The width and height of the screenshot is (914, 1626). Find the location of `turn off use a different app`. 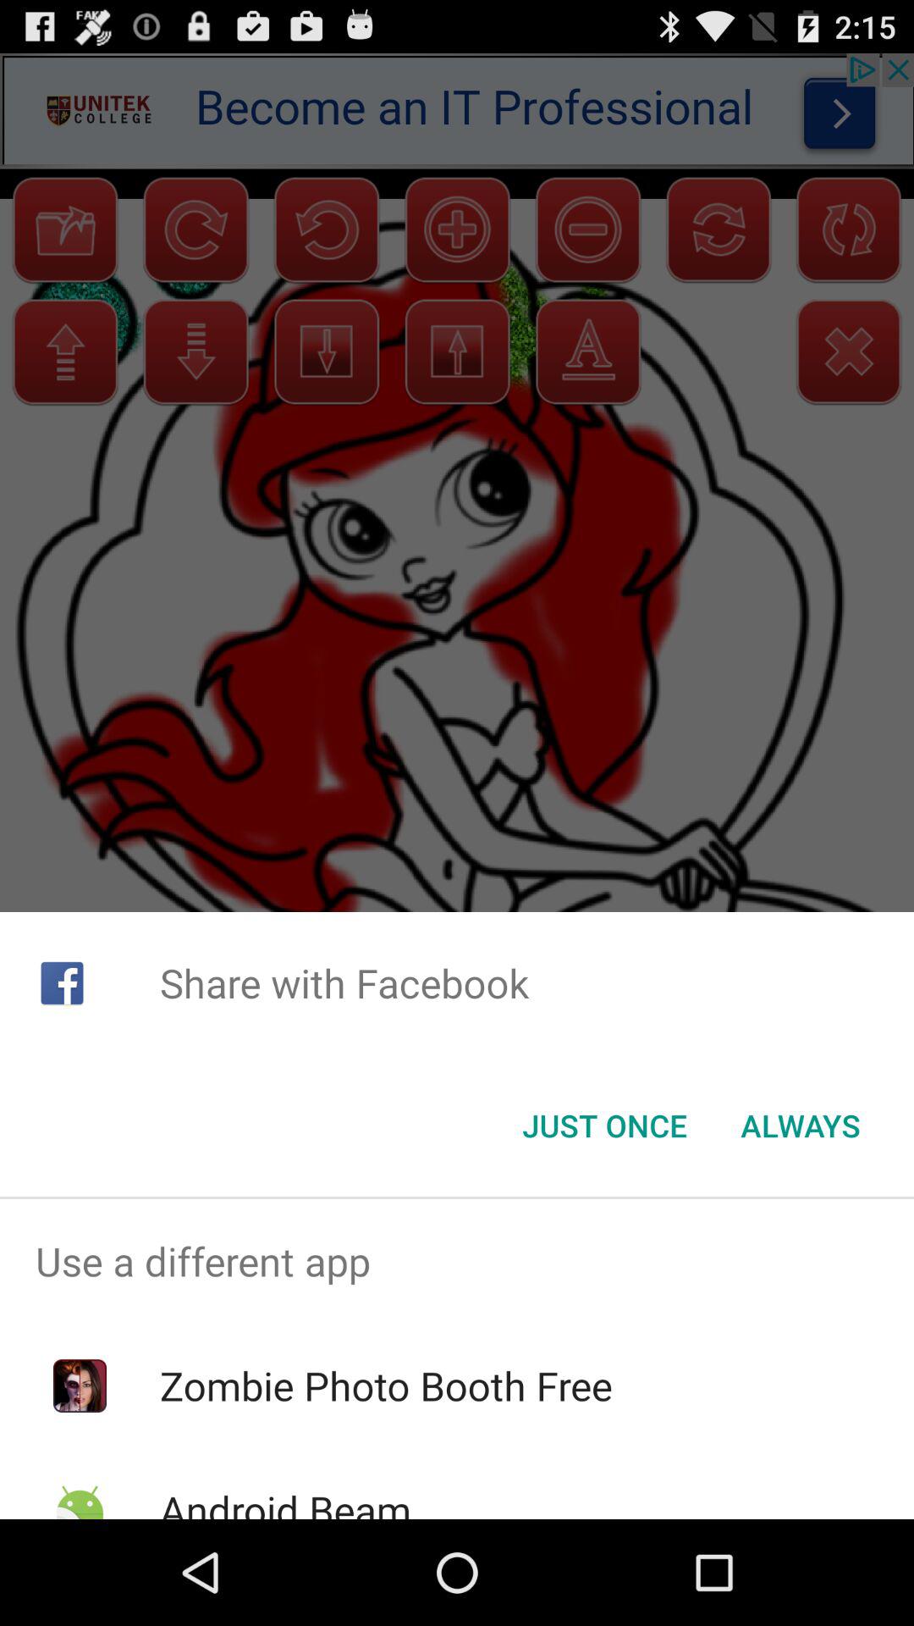

turn off use a different app is located at coordinates (457, 1261).